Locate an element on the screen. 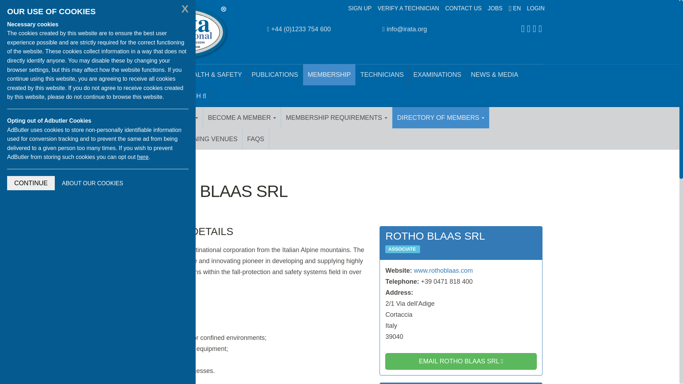 The height and width of the screenshot is (384, 683). ABOUT is located at coordinates (164, 75).